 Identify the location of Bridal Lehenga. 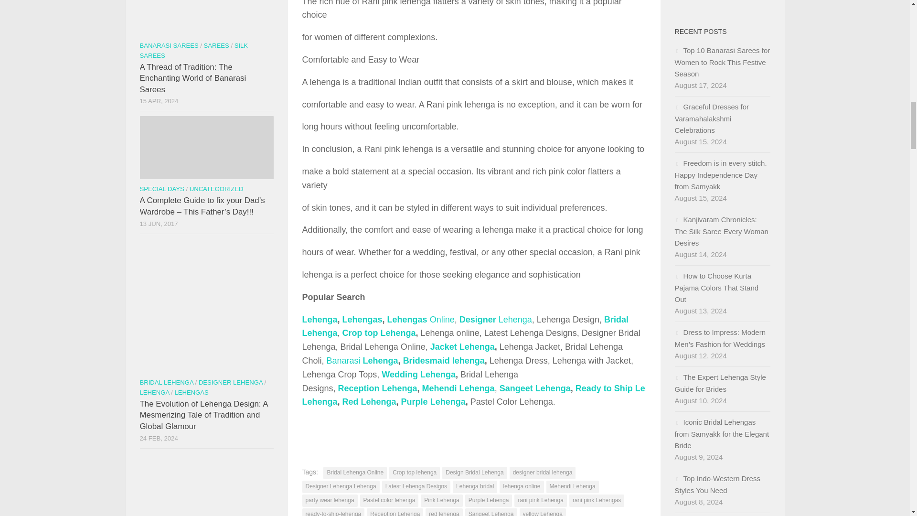
(465, 326).